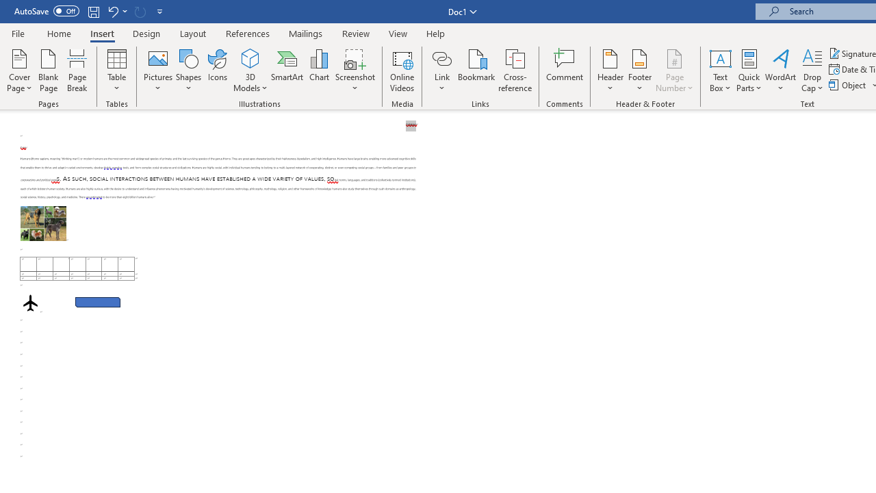  I want to click on 3D Models, so click(250, 70).